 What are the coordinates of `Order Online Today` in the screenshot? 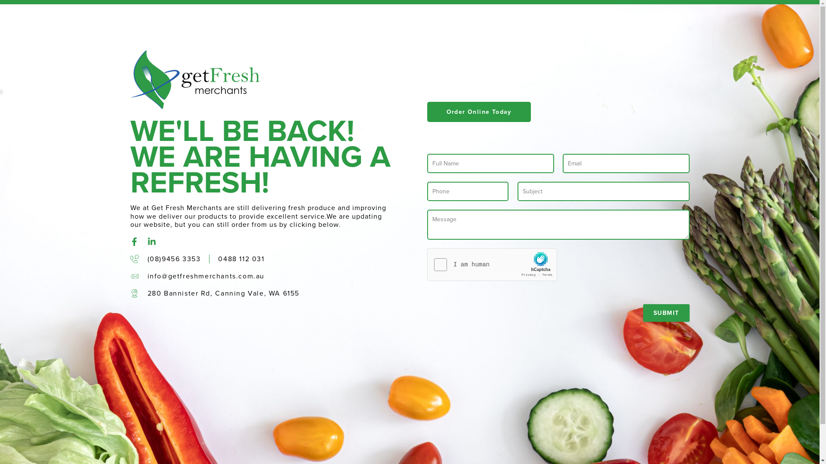 It's located at (478, 112).